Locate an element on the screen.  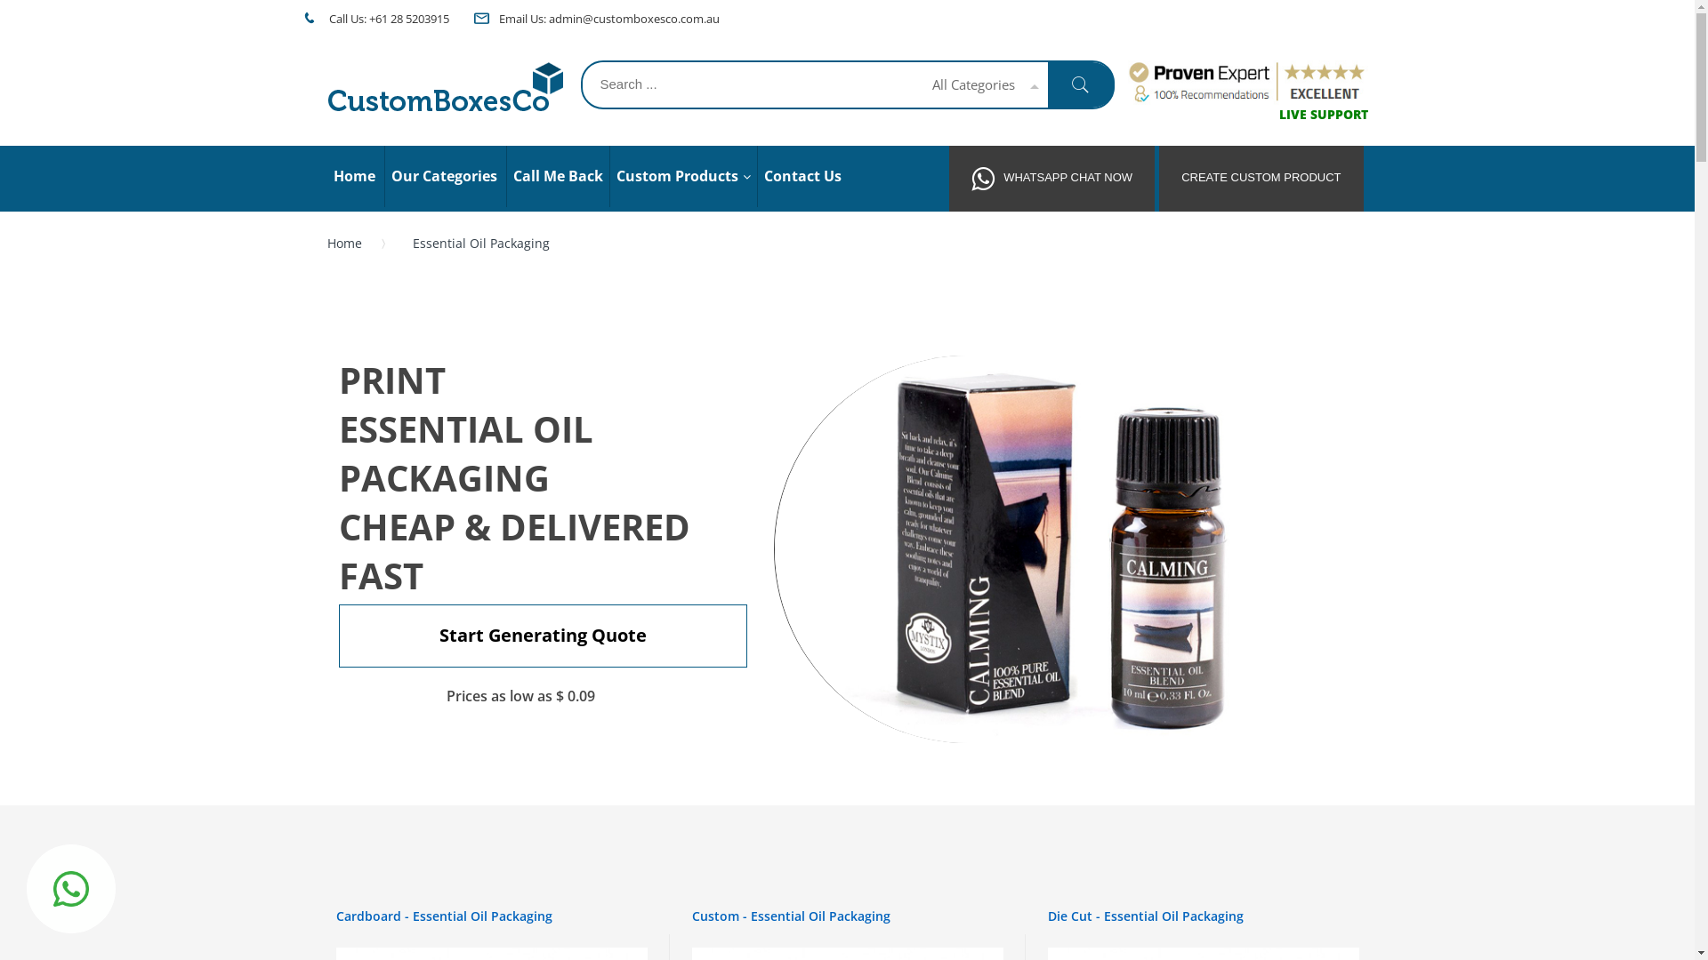
Call Us: +61 28 5203915 is located at coordinates (387, 19).